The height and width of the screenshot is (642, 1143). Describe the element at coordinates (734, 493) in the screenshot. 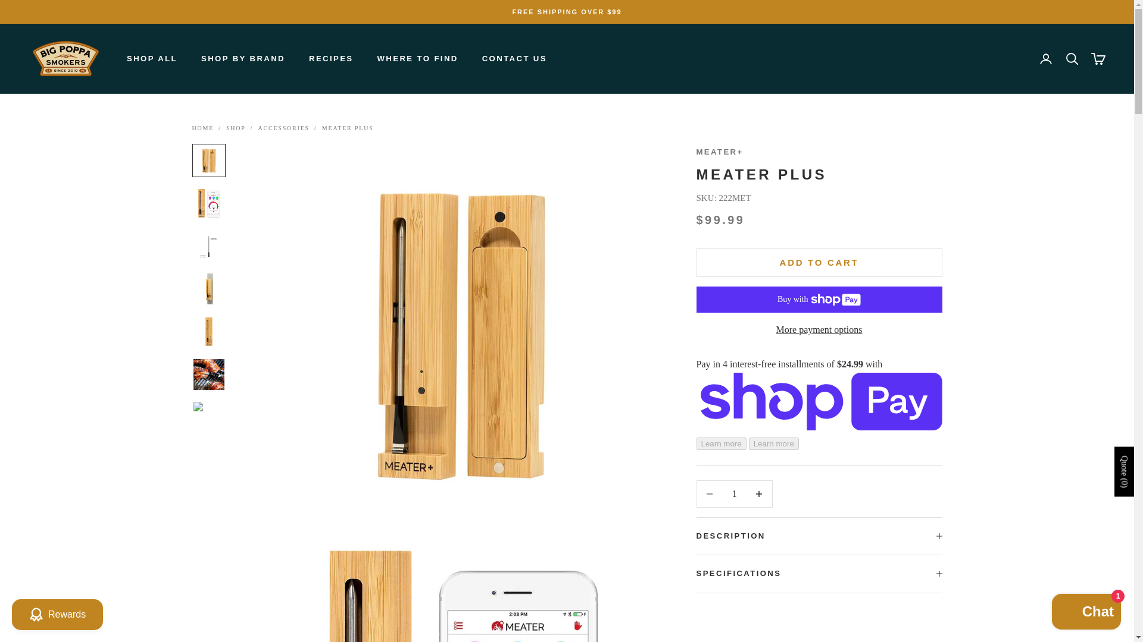

I see `1` at that location.